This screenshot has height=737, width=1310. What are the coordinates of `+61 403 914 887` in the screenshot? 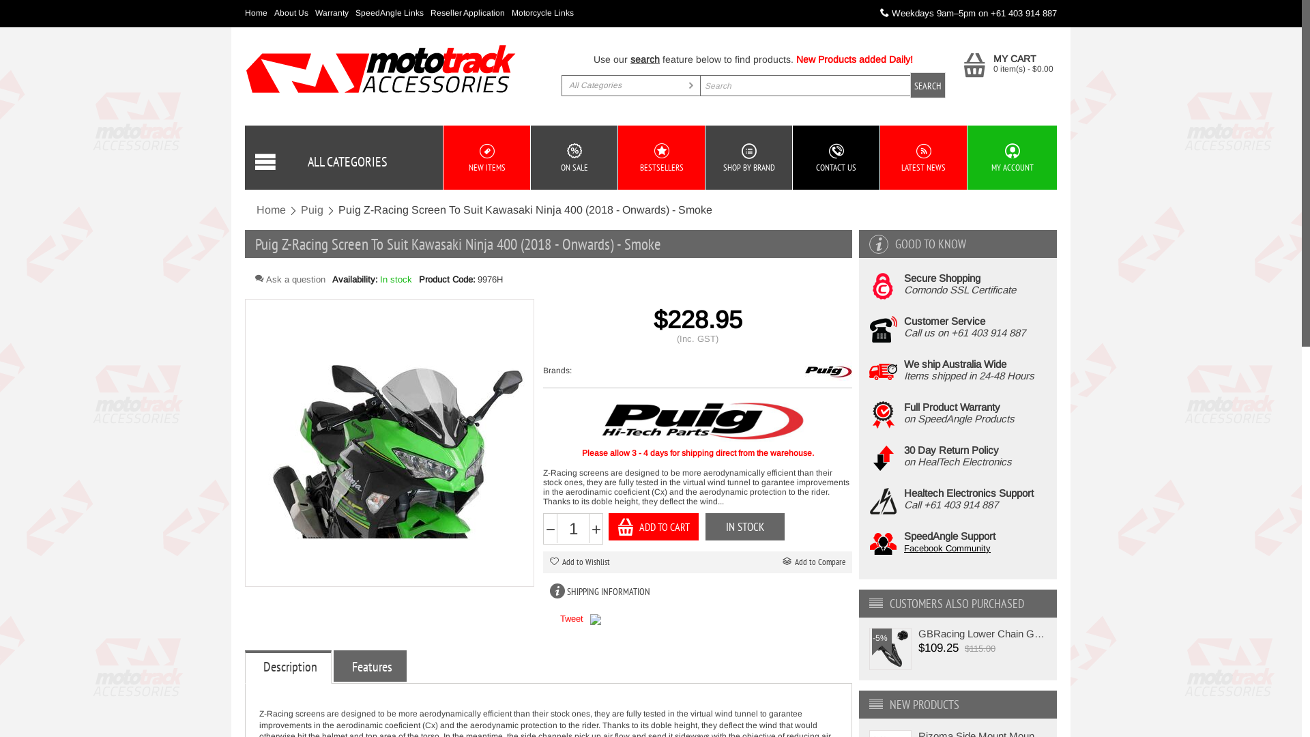 It's located at (1023, 14).